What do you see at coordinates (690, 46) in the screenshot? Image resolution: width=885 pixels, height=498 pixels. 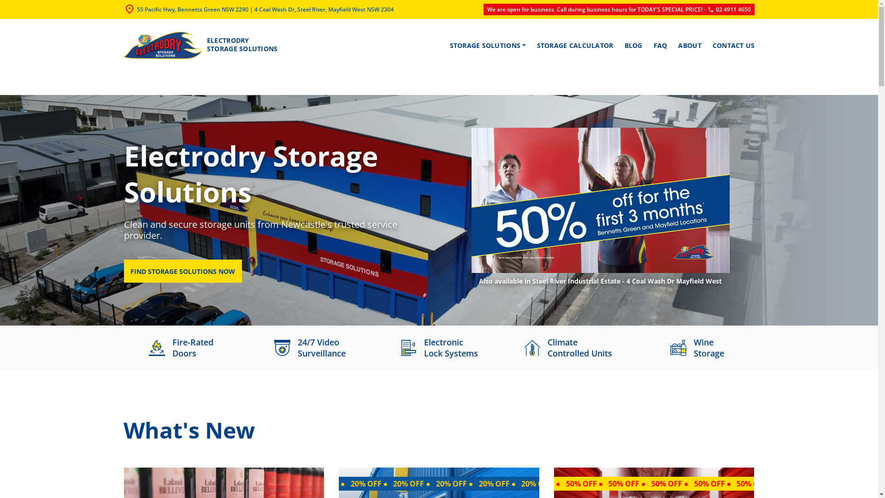 I see `ABOUT` at bounding box center [690, 46].